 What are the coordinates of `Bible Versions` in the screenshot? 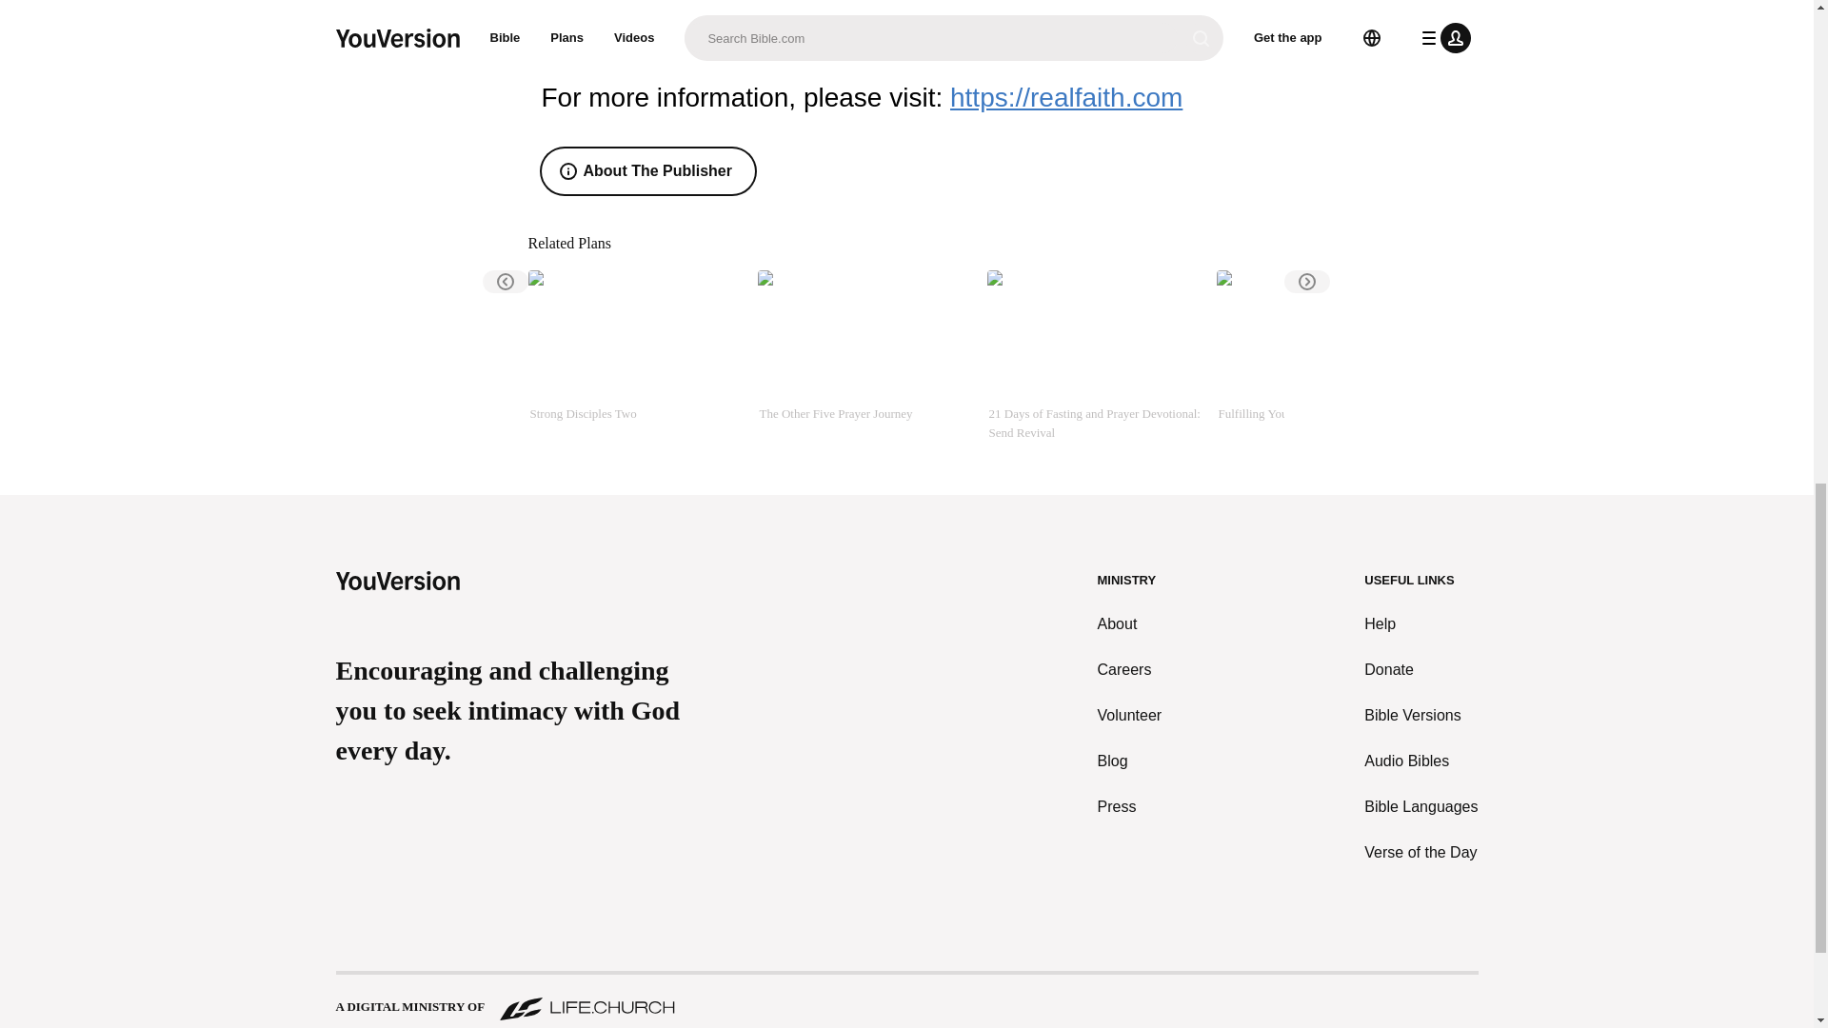 It's located at (1421, 715).